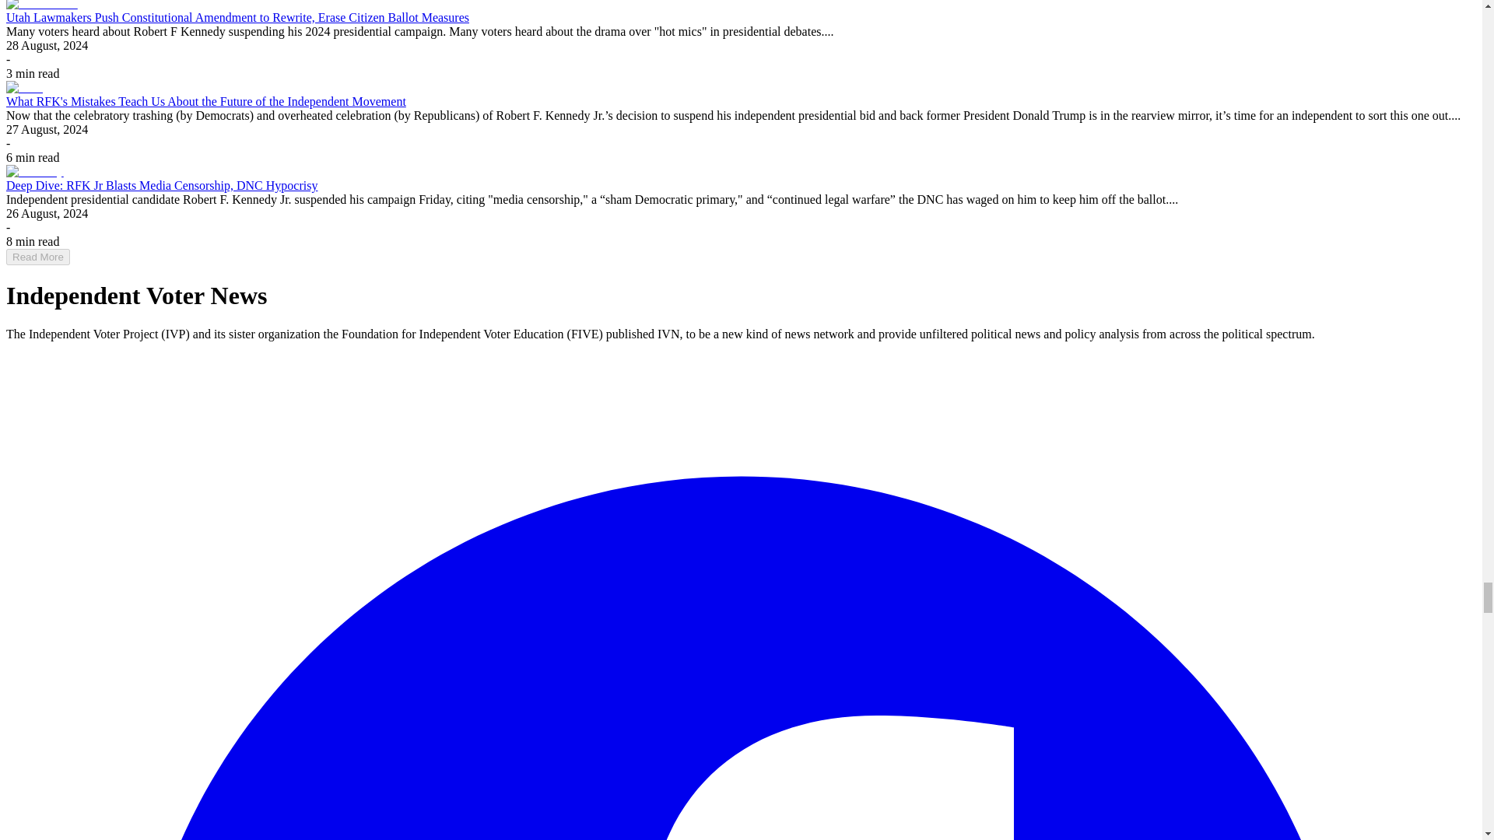 Image resolution: width=1494 pixels, height=840 pixels. Describe the element at coordinates (37, 257) in the screenshot. I see `Read More` at that location.